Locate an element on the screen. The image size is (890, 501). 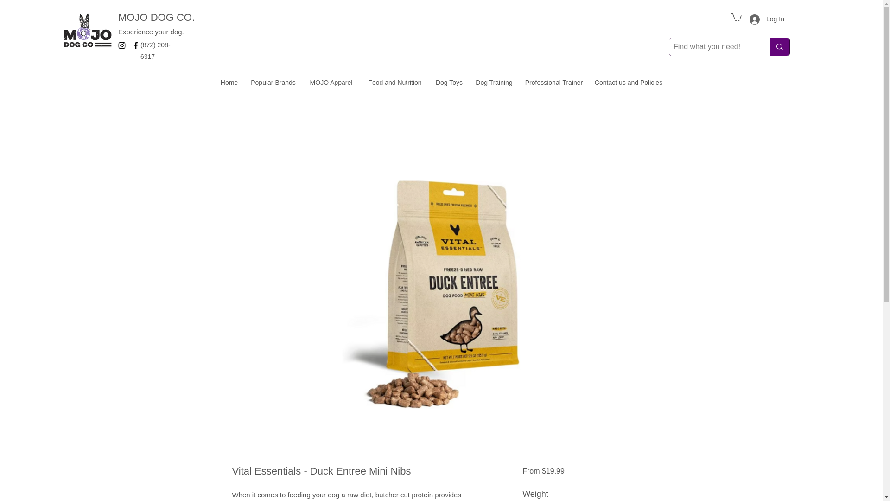
Log In is located at coordinates (761, 19).